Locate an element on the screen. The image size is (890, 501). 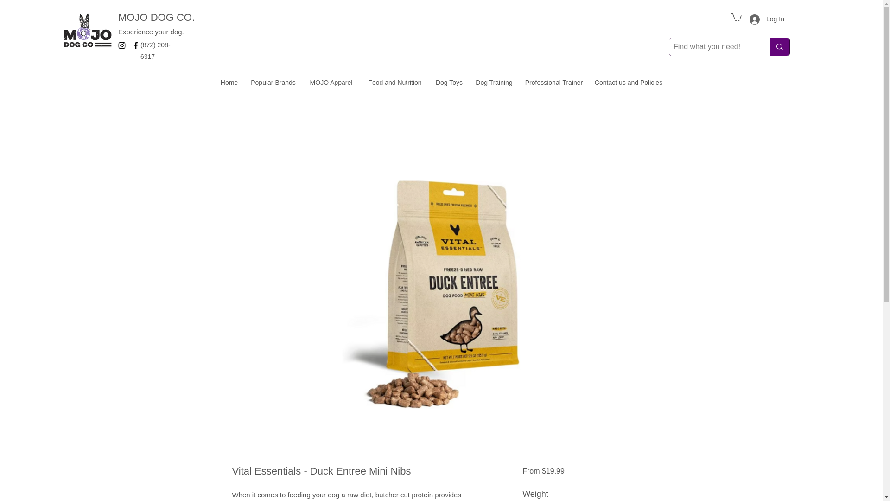
Log In is located at coordinates (761, 19).